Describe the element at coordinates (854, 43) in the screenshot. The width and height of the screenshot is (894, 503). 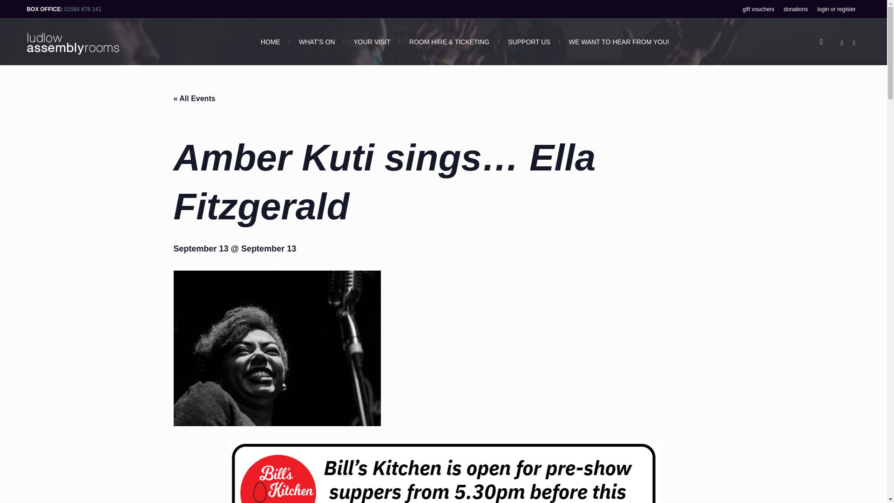
I see `LAR Instagram` at that location.